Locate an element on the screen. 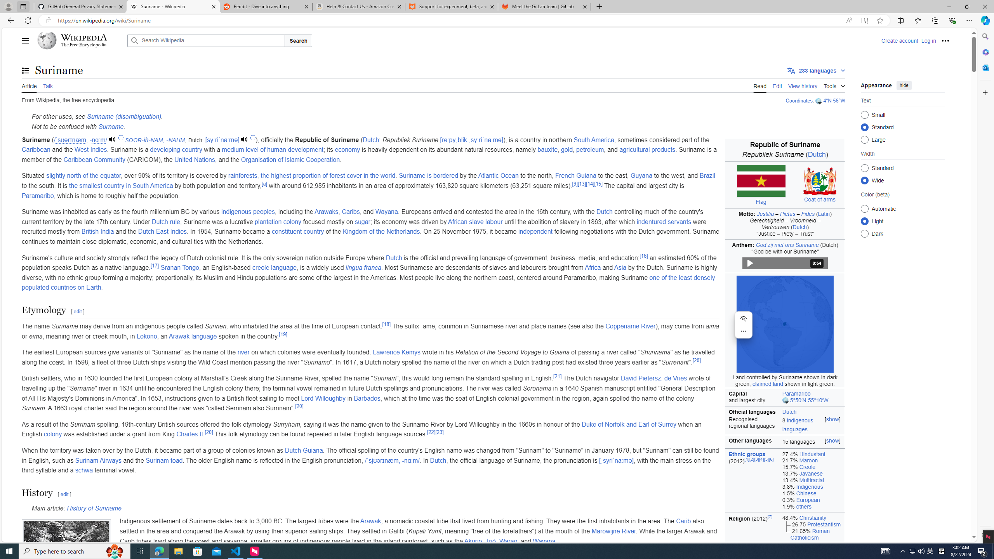 The width and height of the screenshot is (994, 559). Dutch is located at coordinates (438, 460).